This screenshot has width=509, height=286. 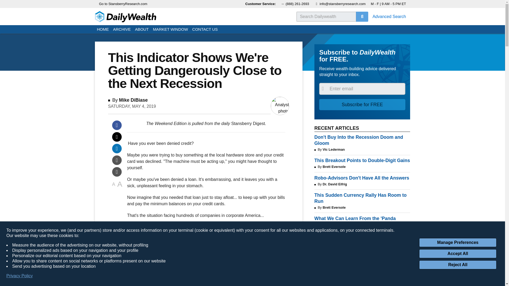 What do you see at coordinates (20, 276) in the screenshot?
I see `Privacy Policy` at bounding box center [20, 276].